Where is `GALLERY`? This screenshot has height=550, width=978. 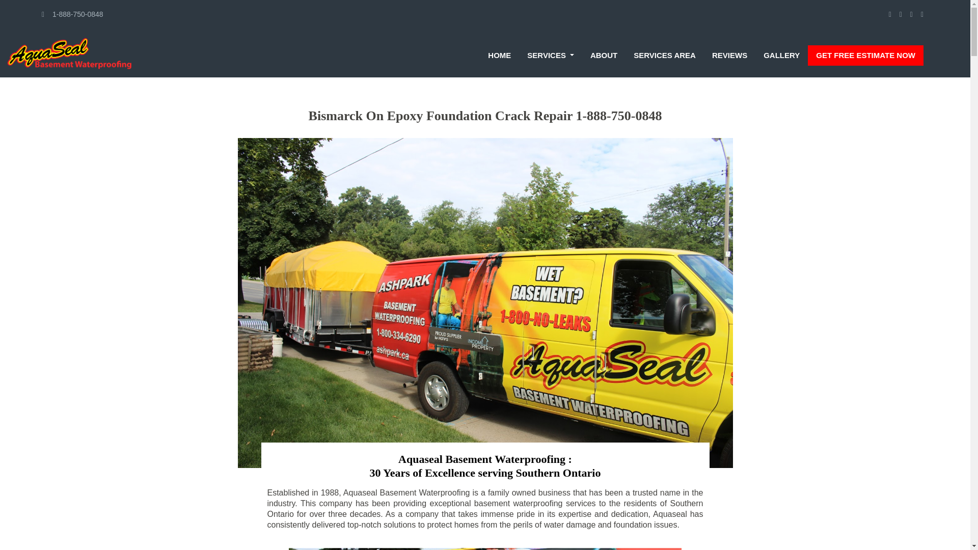
GALLERY is located at coordinates (781, 55).